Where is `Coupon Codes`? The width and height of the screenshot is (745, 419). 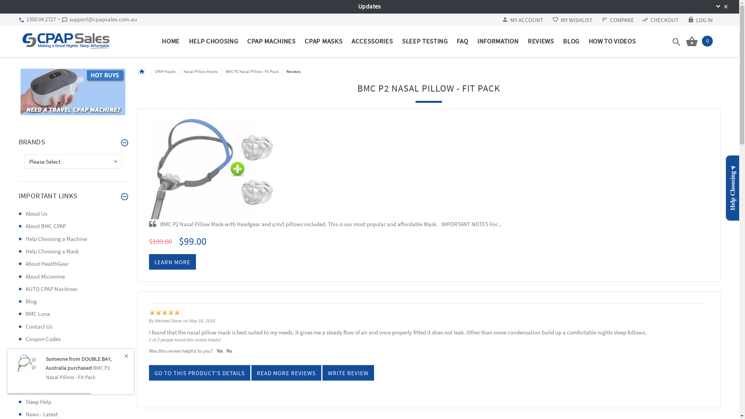 Coupon Codes is located at coordinates (43, 339).